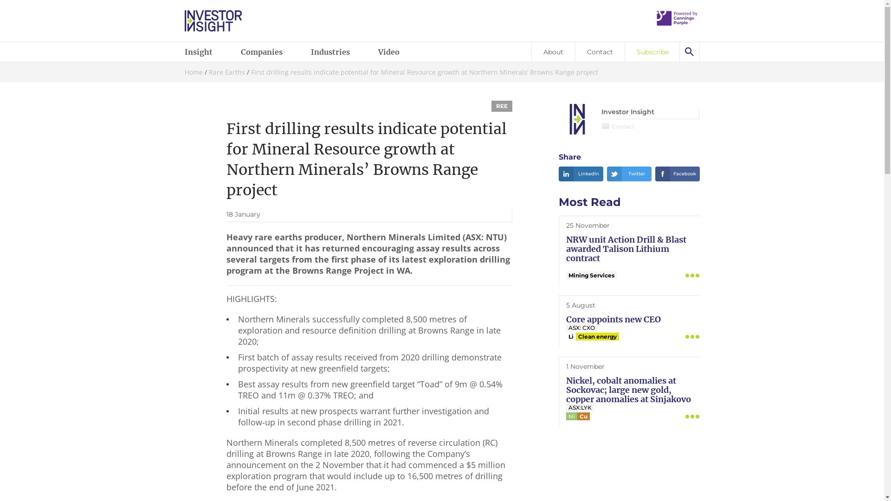 This screenshot has width=891, height=501. I want to click on Core appoints new CEO, so click(613, 319).